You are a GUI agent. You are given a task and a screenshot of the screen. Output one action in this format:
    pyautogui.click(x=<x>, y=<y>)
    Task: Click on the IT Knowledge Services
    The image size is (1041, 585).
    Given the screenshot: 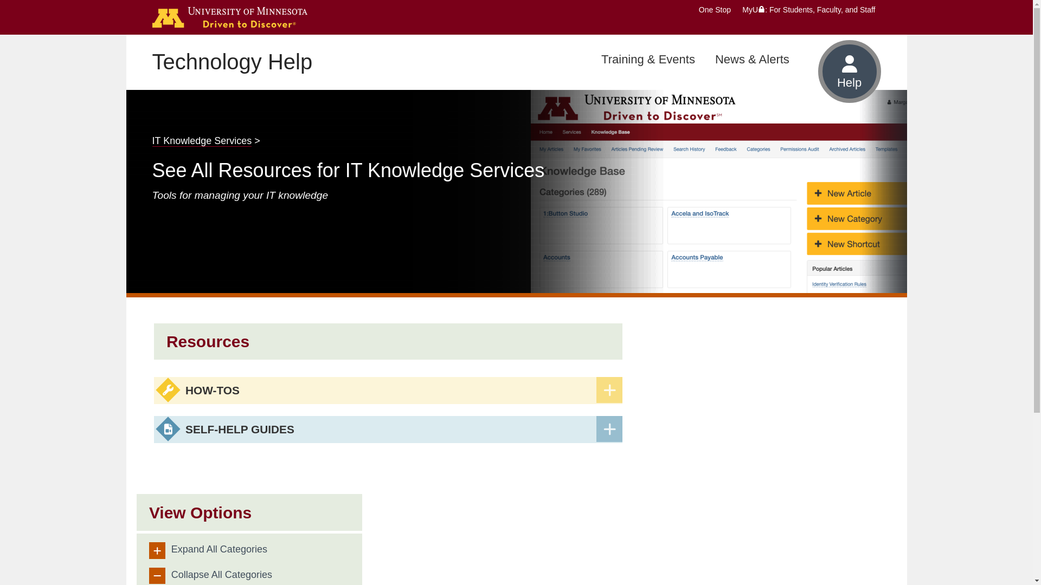 What is the action you would take?
    pyautogui.click(x=202, y=141)
    